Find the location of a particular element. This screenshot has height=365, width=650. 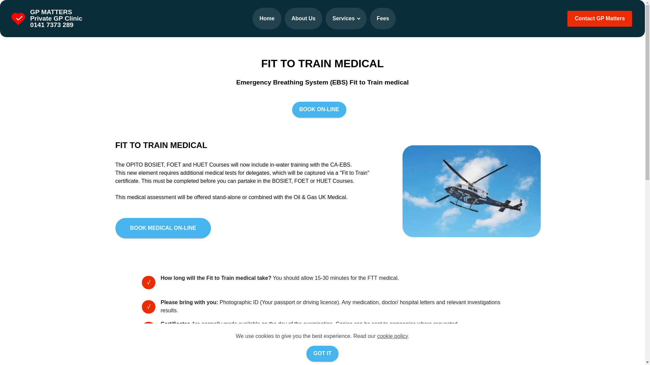

Services is located at coordinates (346, 18).